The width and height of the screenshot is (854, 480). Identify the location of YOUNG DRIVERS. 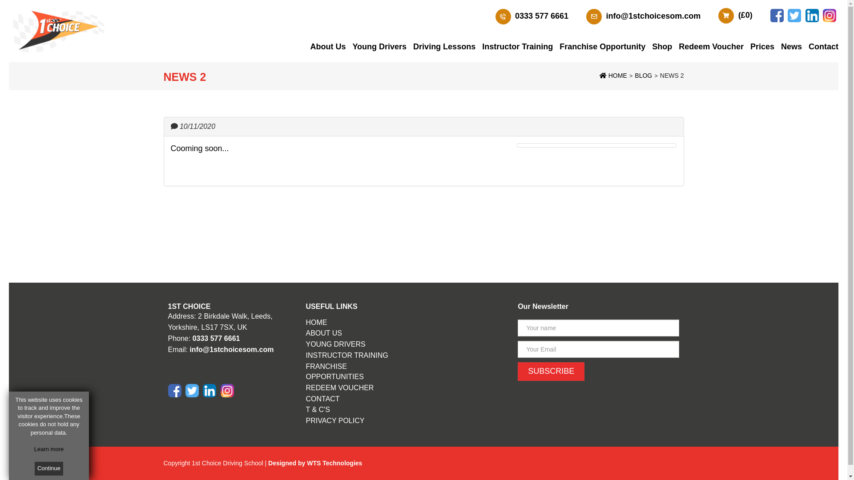
(336, 344).